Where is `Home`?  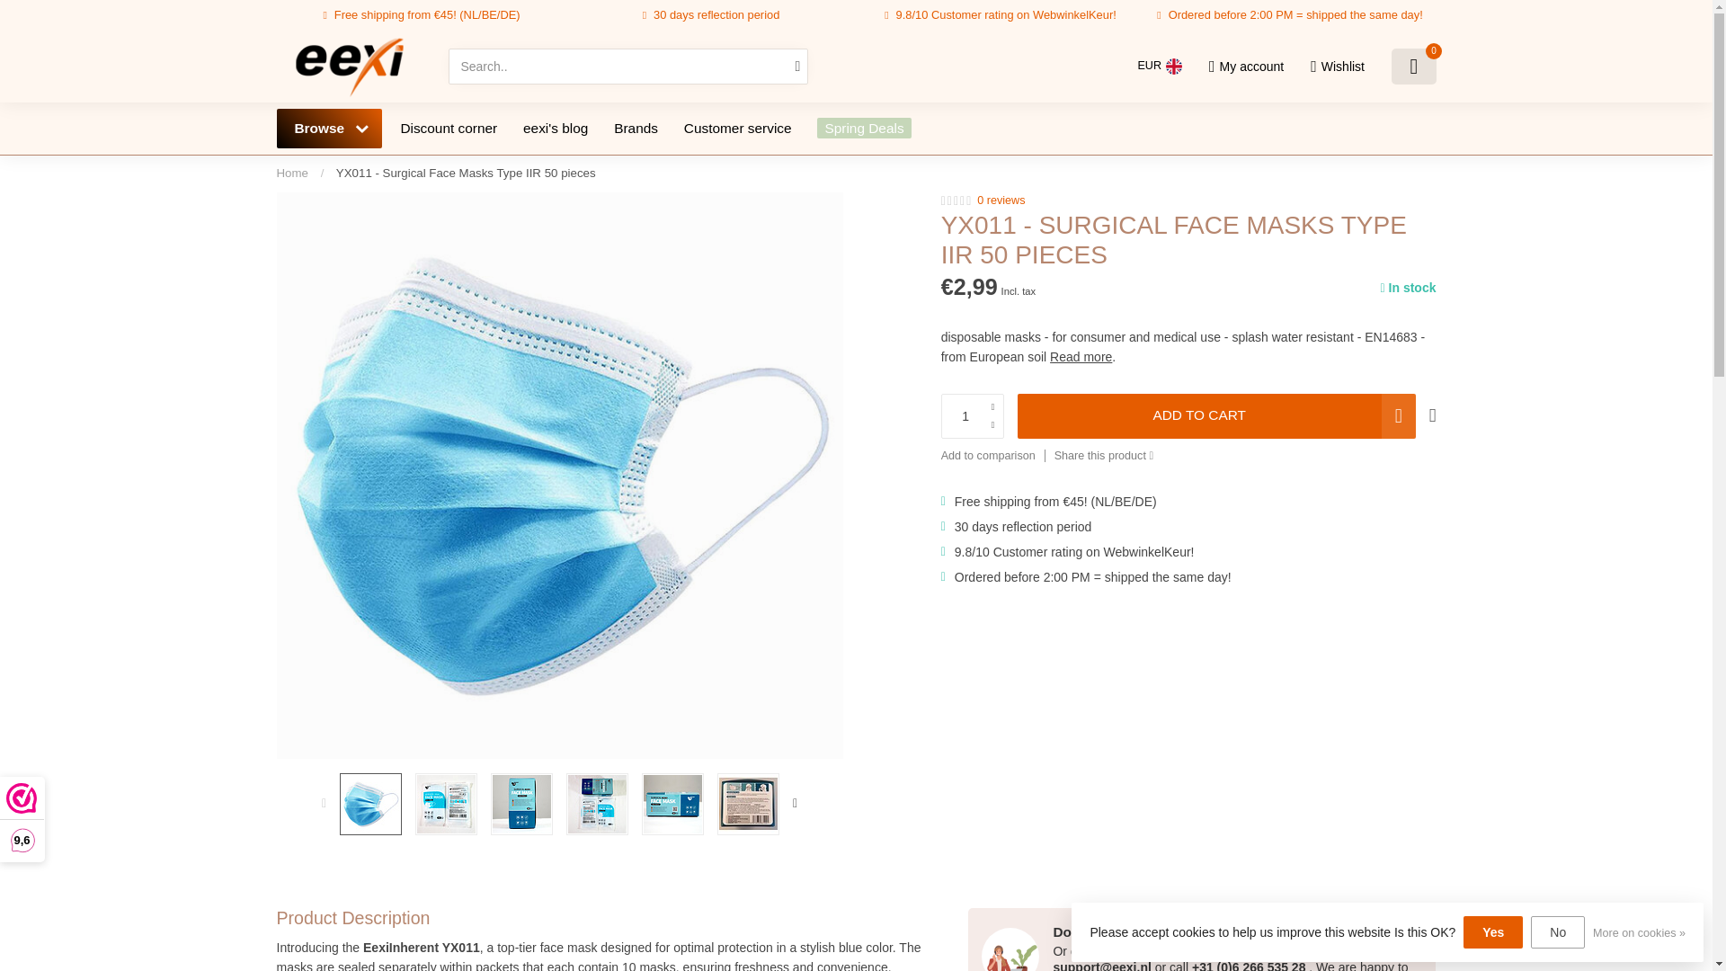
Home is located at coordinates (292, 173).